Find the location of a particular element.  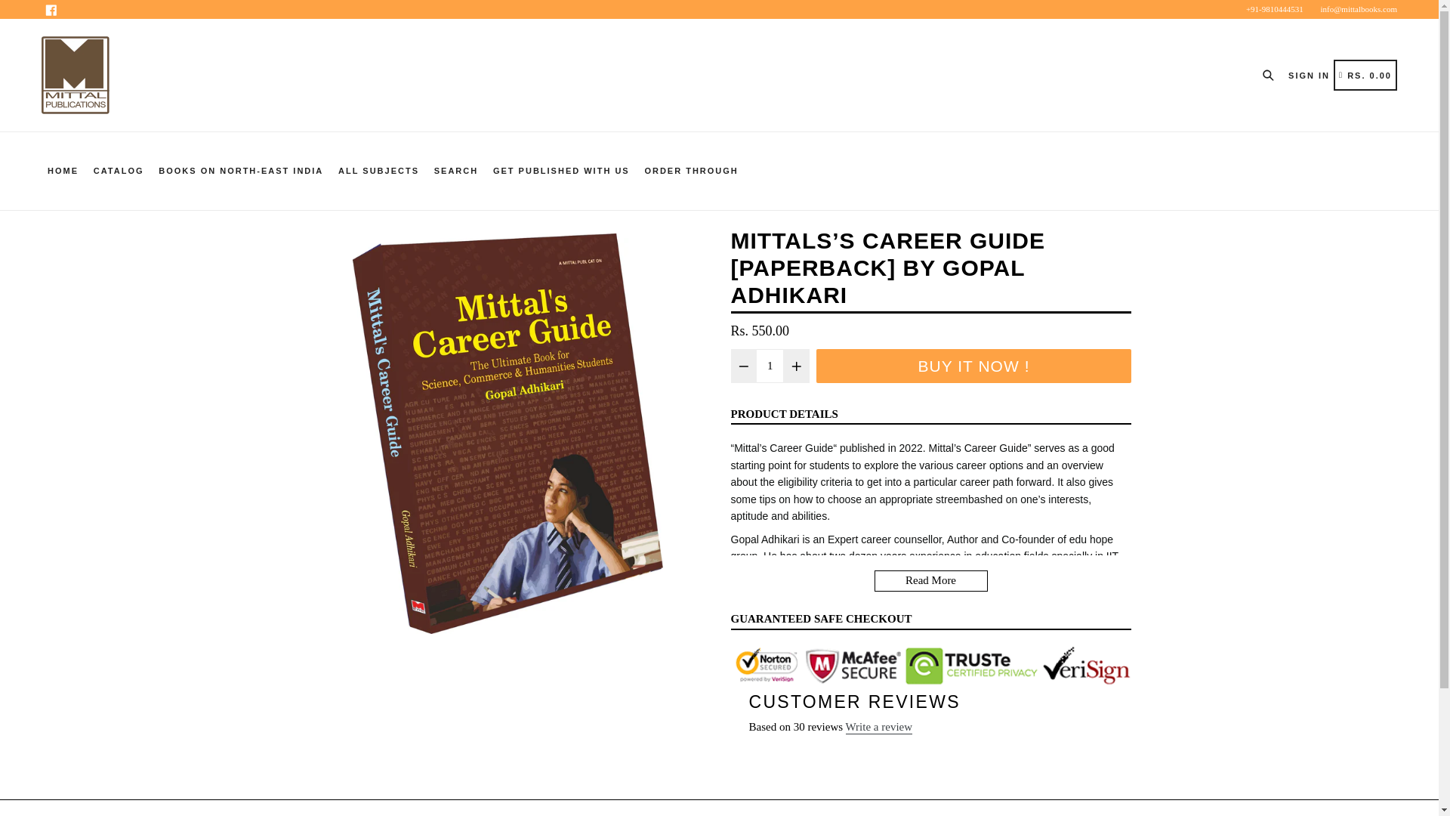

ORDER THROUGH is located at coordinates (51, 9).